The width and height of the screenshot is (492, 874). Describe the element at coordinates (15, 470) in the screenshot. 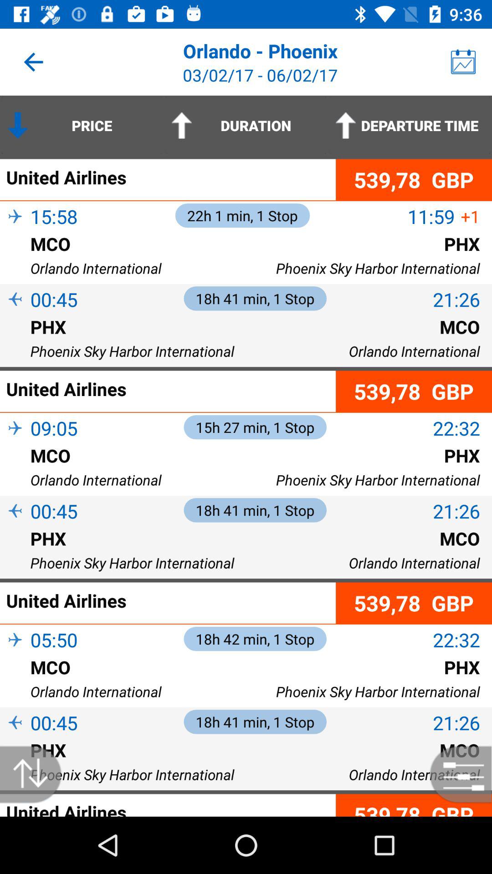

I see `select item below the mco icon` at that location.